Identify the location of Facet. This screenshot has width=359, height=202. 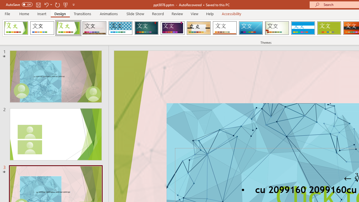
(68, 28).